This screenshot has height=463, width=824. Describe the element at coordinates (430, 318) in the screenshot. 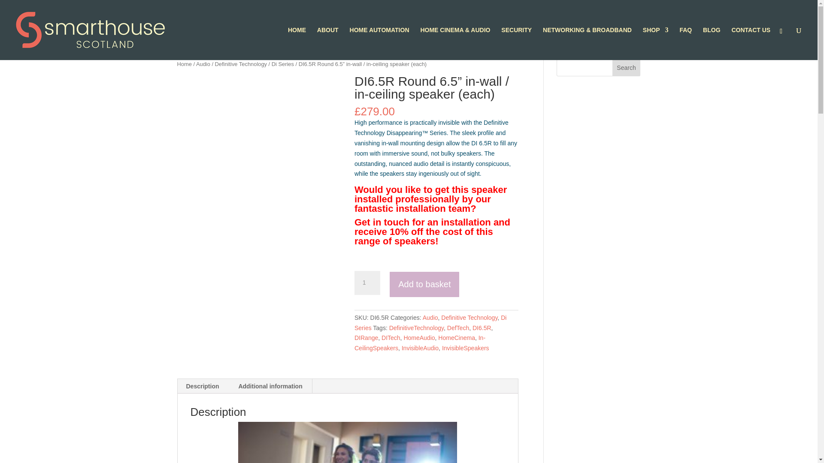

I see `Audio` at that location.